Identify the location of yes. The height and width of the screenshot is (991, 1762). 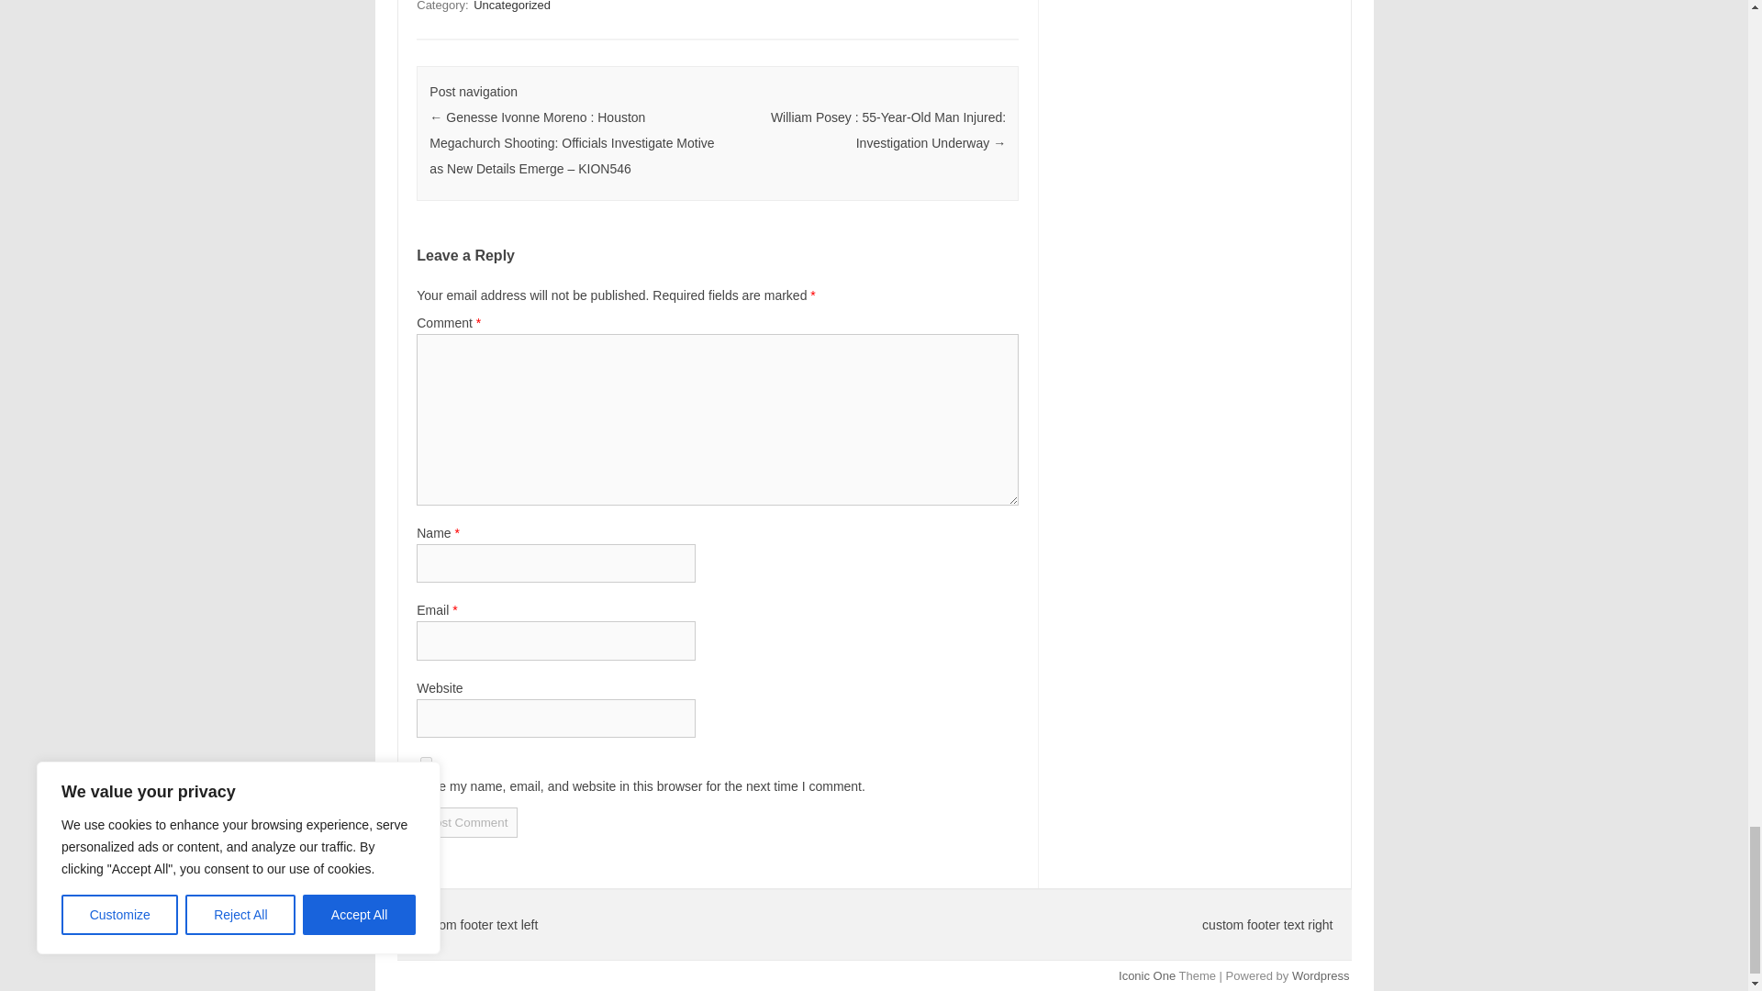
(426, 763).